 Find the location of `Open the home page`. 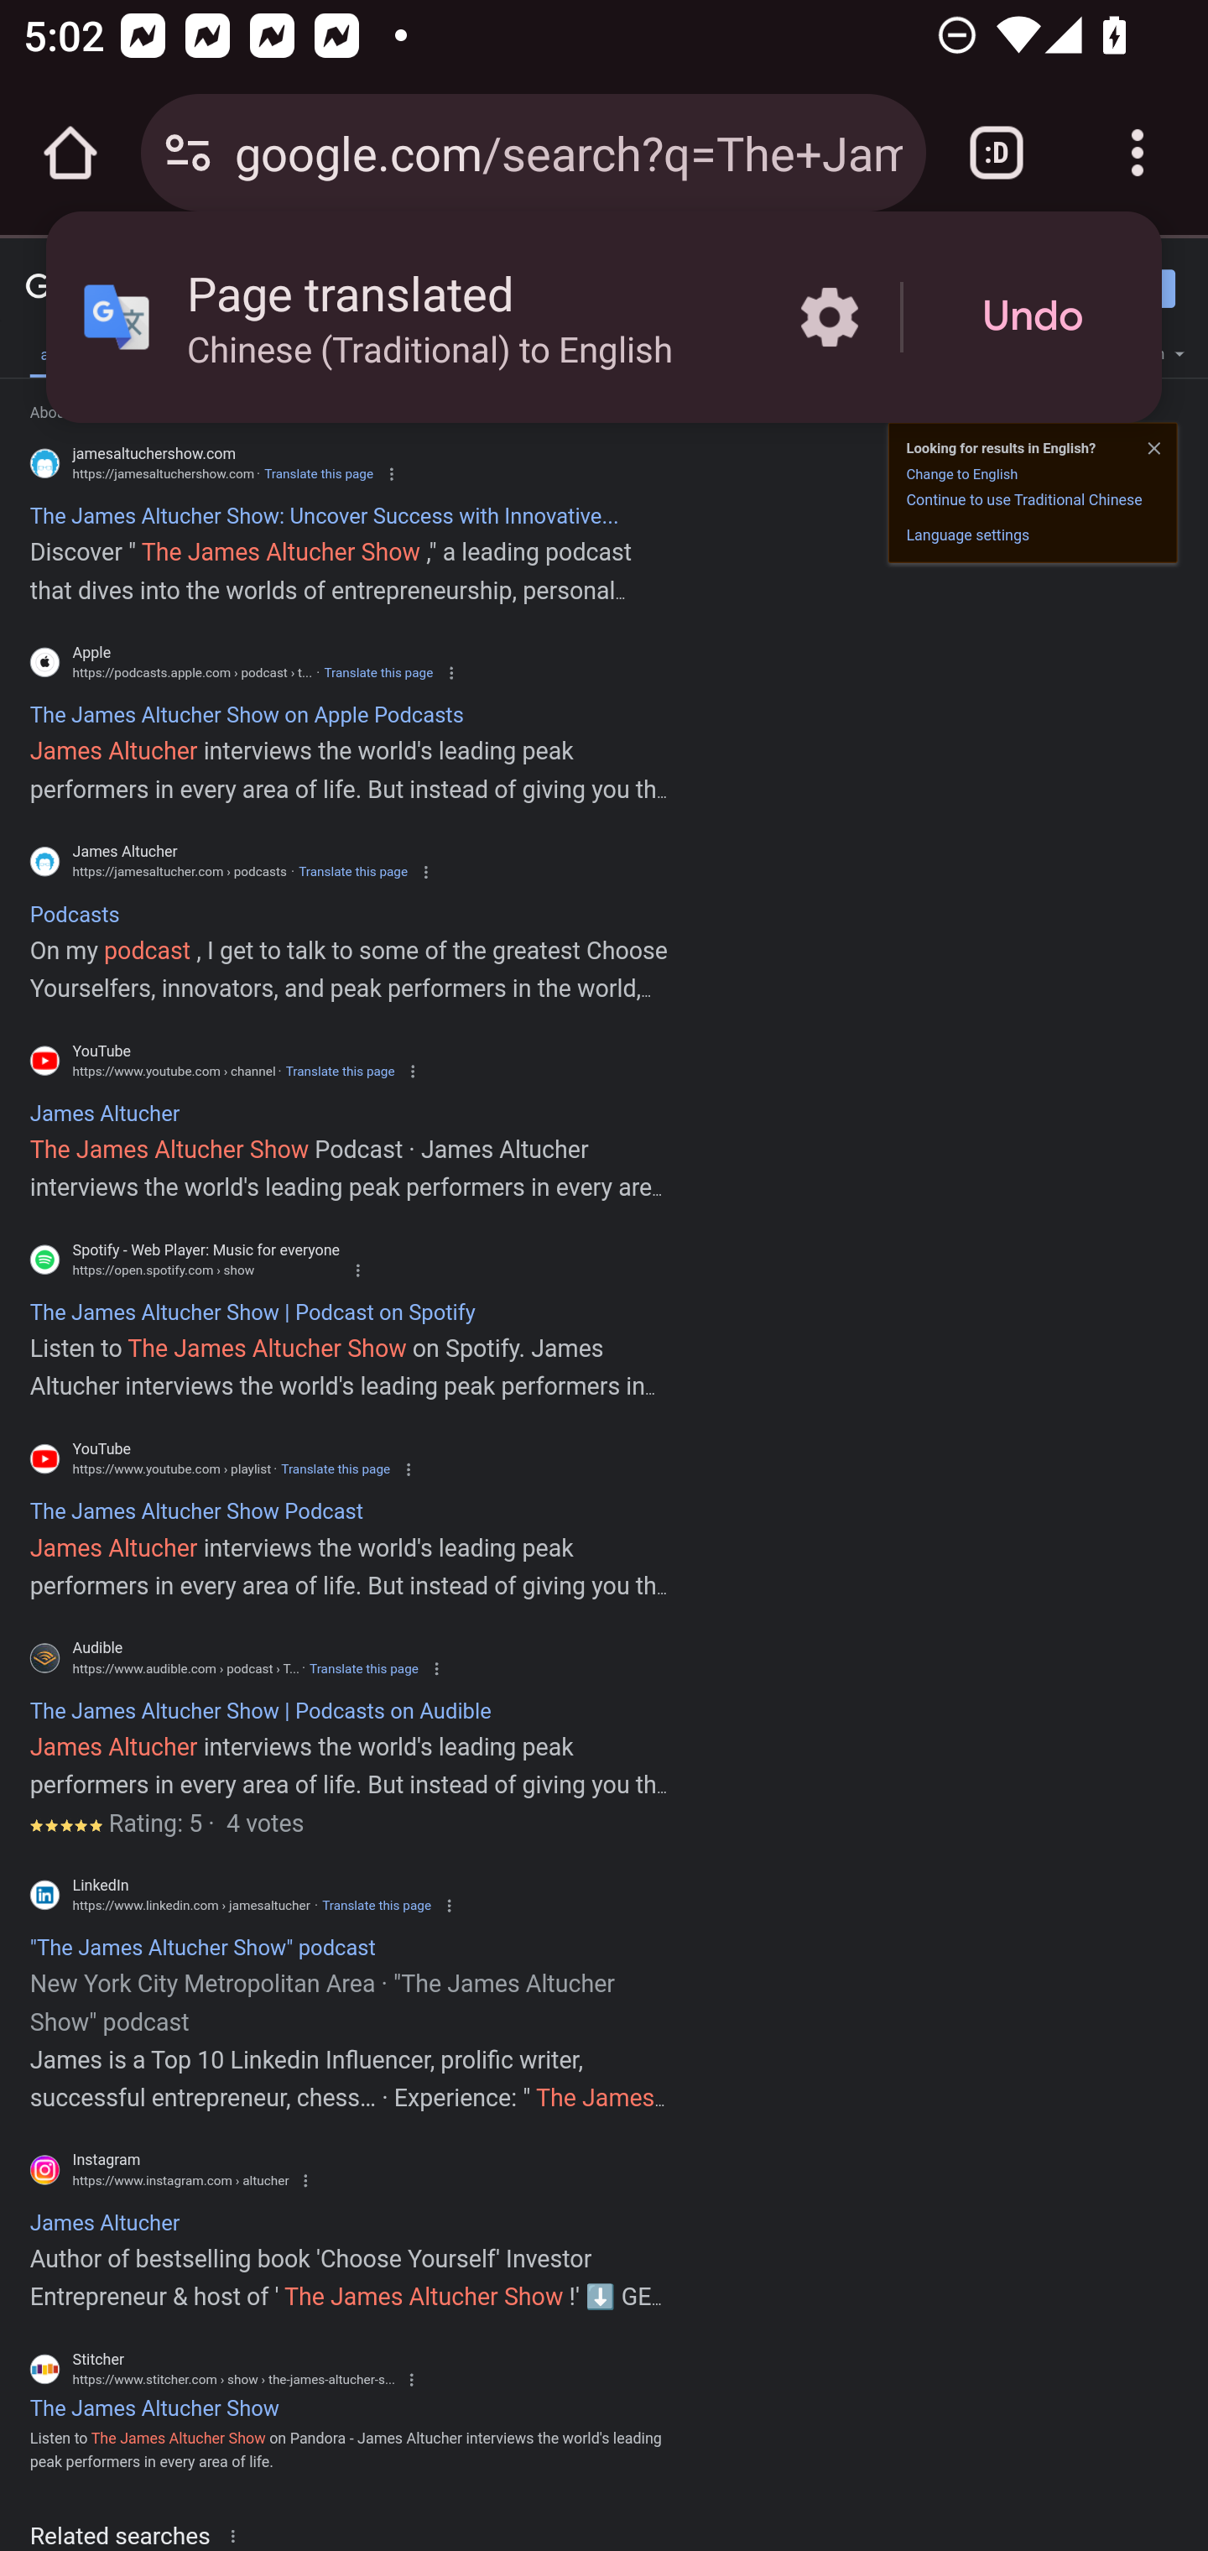

Open the home page is located at coordinates (70, 153).